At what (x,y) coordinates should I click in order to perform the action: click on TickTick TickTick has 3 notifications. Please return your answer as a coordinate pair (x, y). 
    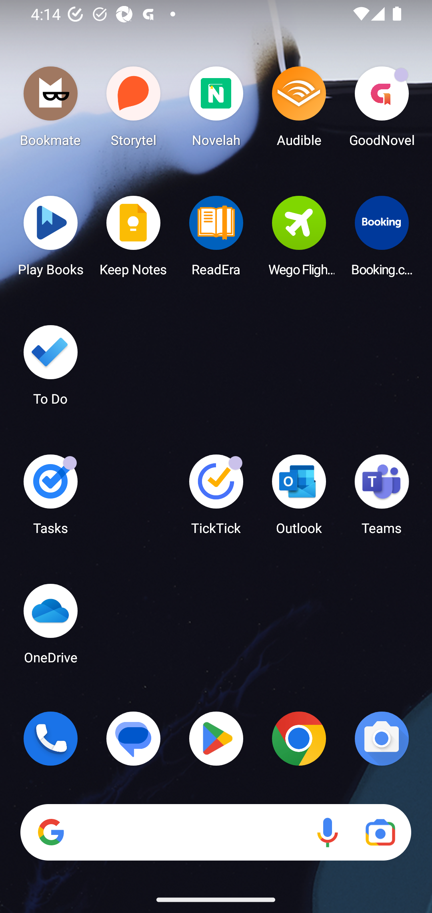
    Looking at the image, I should click on (216, 498).